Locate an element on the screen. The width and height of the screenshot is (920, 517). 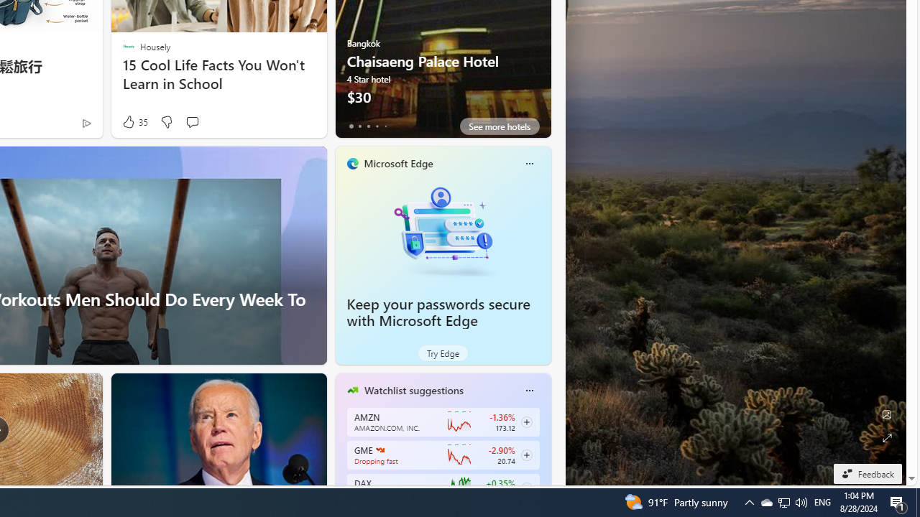
Expand background is located at coordinates (887, 438).